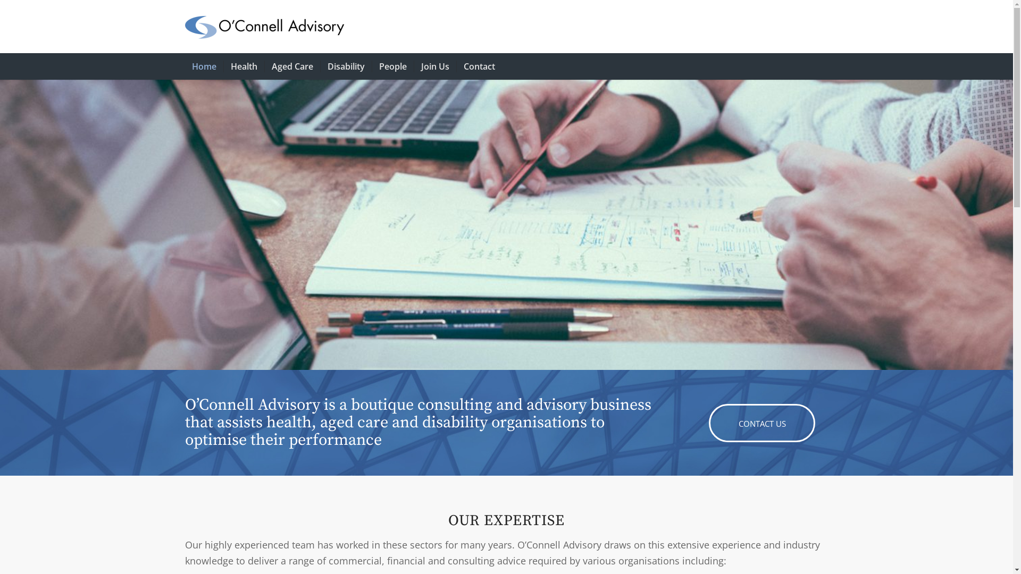 Image resolution: width=1021 pixels, height=574 pixels. I want to click on Aged Care, so click(291, 66).